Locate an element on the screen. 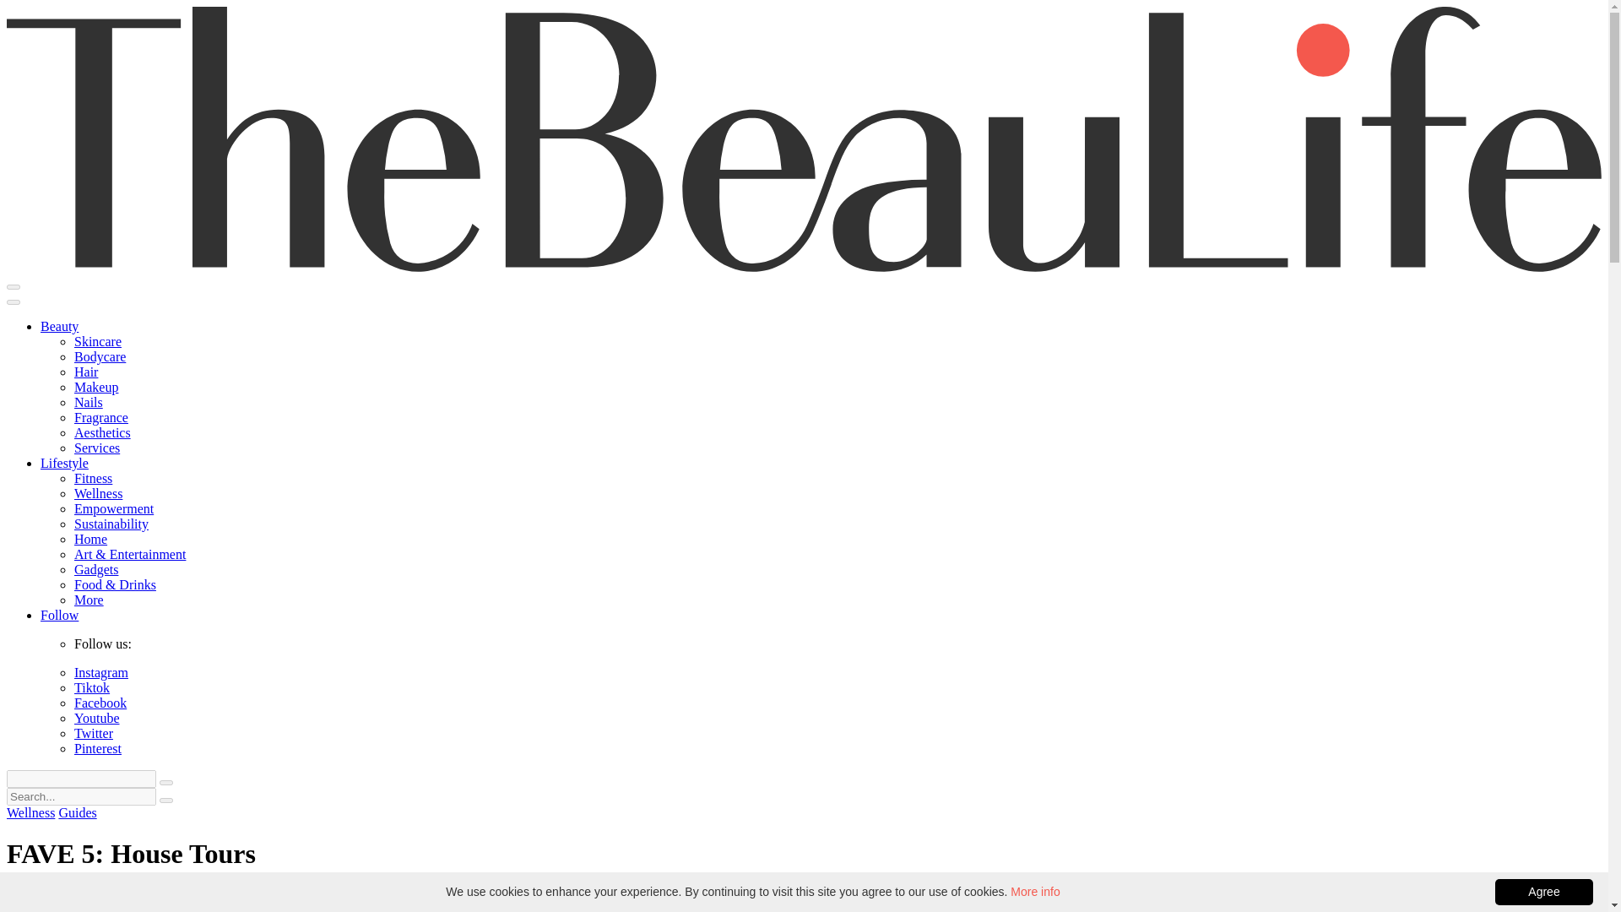 The image size is (1621, 912). Wellness is located at coordinates (30, 812).